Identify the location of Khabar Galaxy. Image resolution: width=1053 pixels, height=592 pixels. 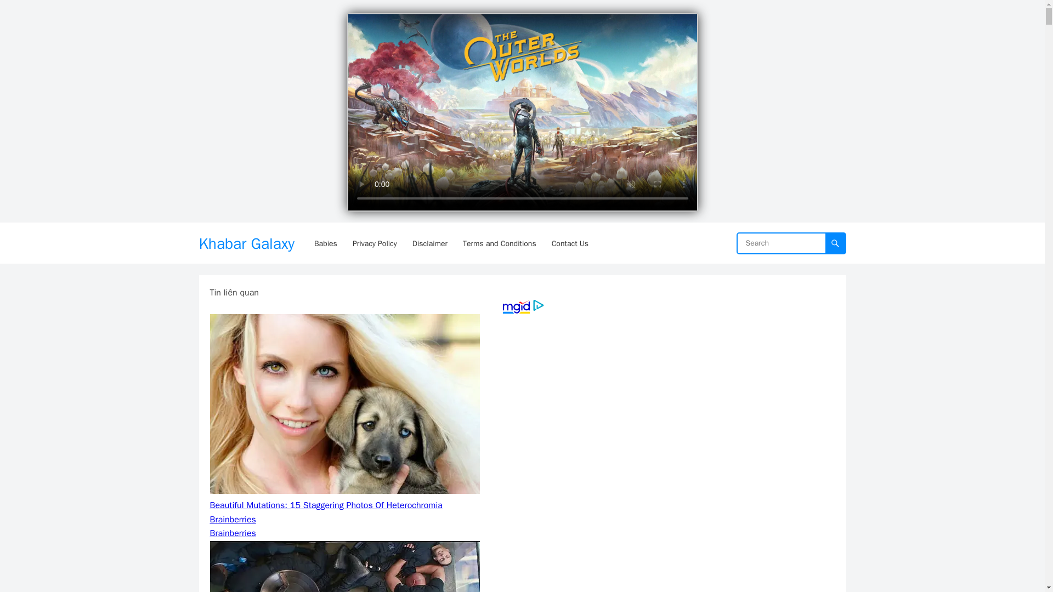
(246, 243).